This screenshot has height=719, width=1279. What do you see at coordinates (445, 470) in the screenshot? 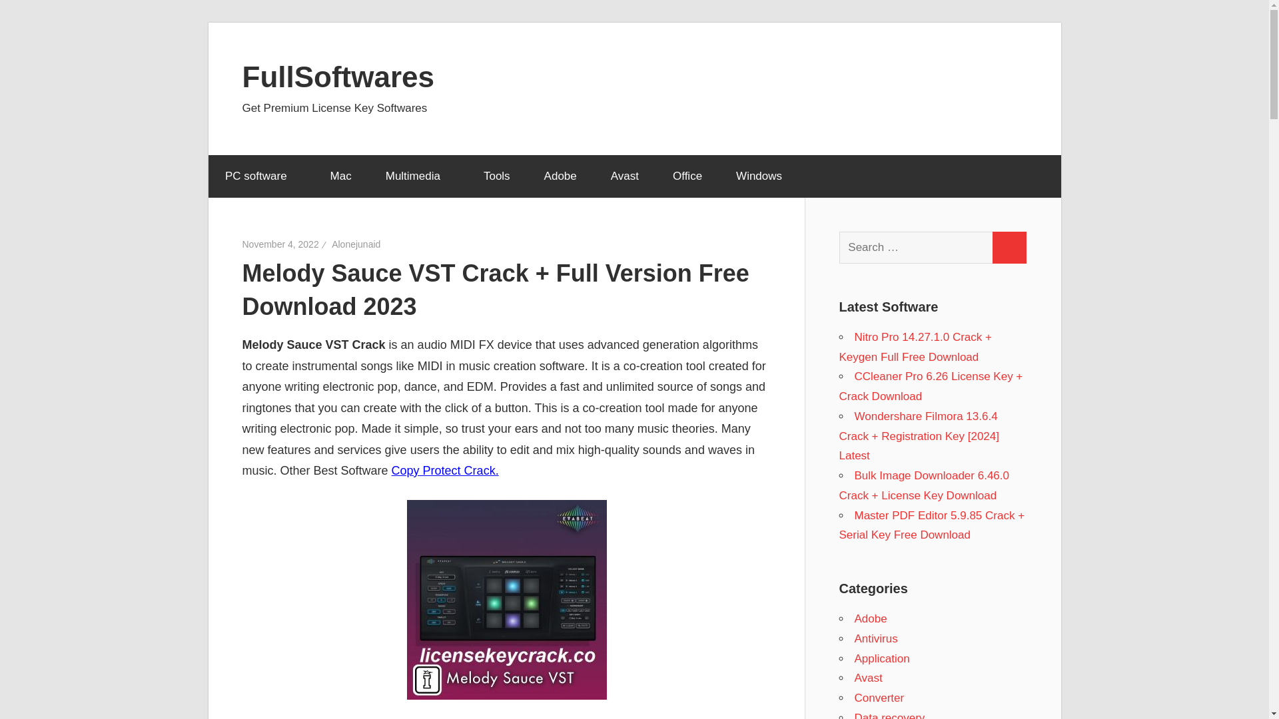
I see `Copy Protect Crack.` at bounding box center [445, 470].